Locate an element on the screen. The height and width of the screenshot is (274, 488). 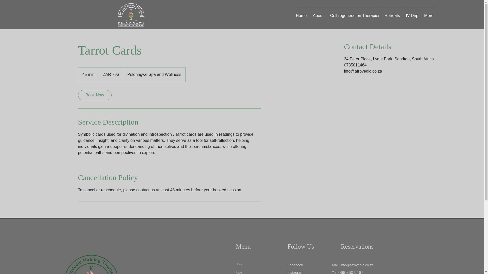
About is located at coordinates (318, 13).